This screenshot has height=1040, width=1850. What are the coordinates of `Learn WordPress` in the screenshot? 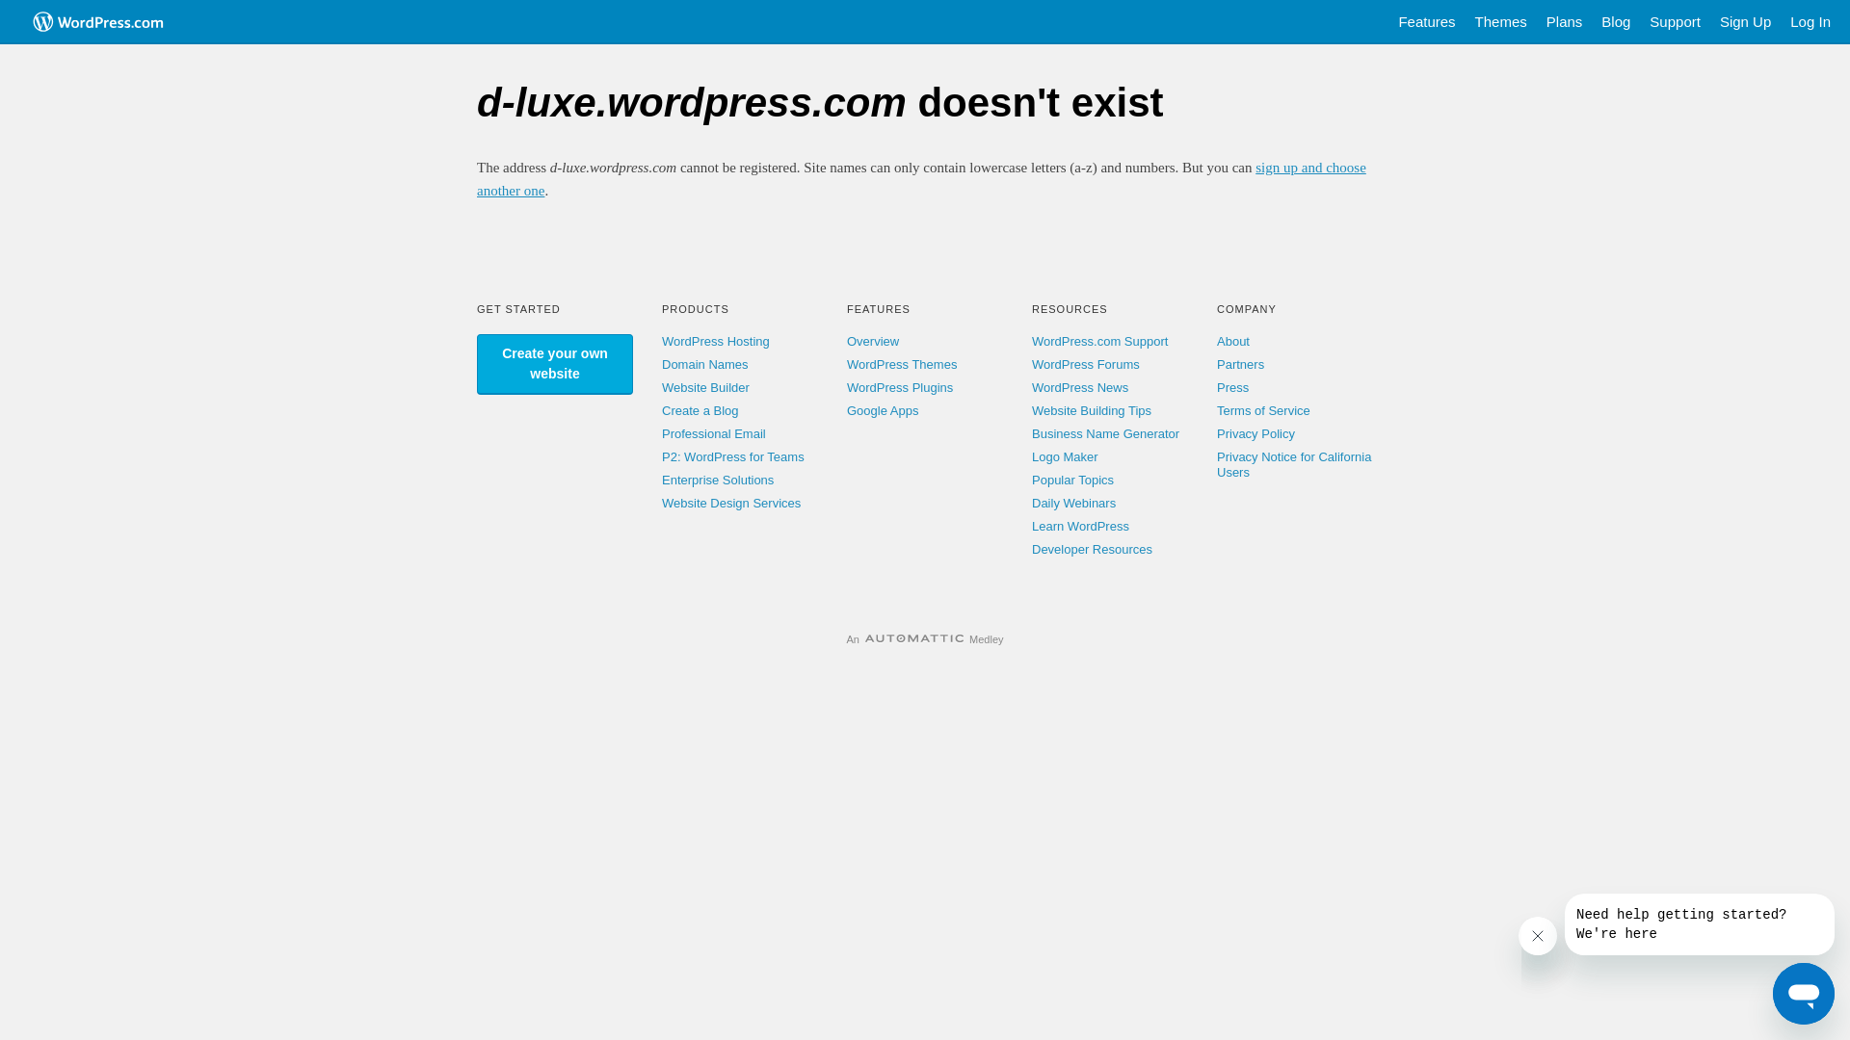 It's located at (1081, 526).